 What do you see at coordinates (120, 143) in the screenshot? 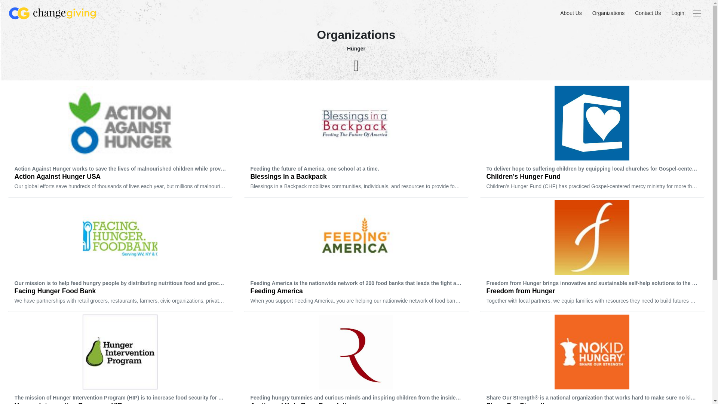
I see `Action Against Hunger USA` at bounding box center [120, 143].